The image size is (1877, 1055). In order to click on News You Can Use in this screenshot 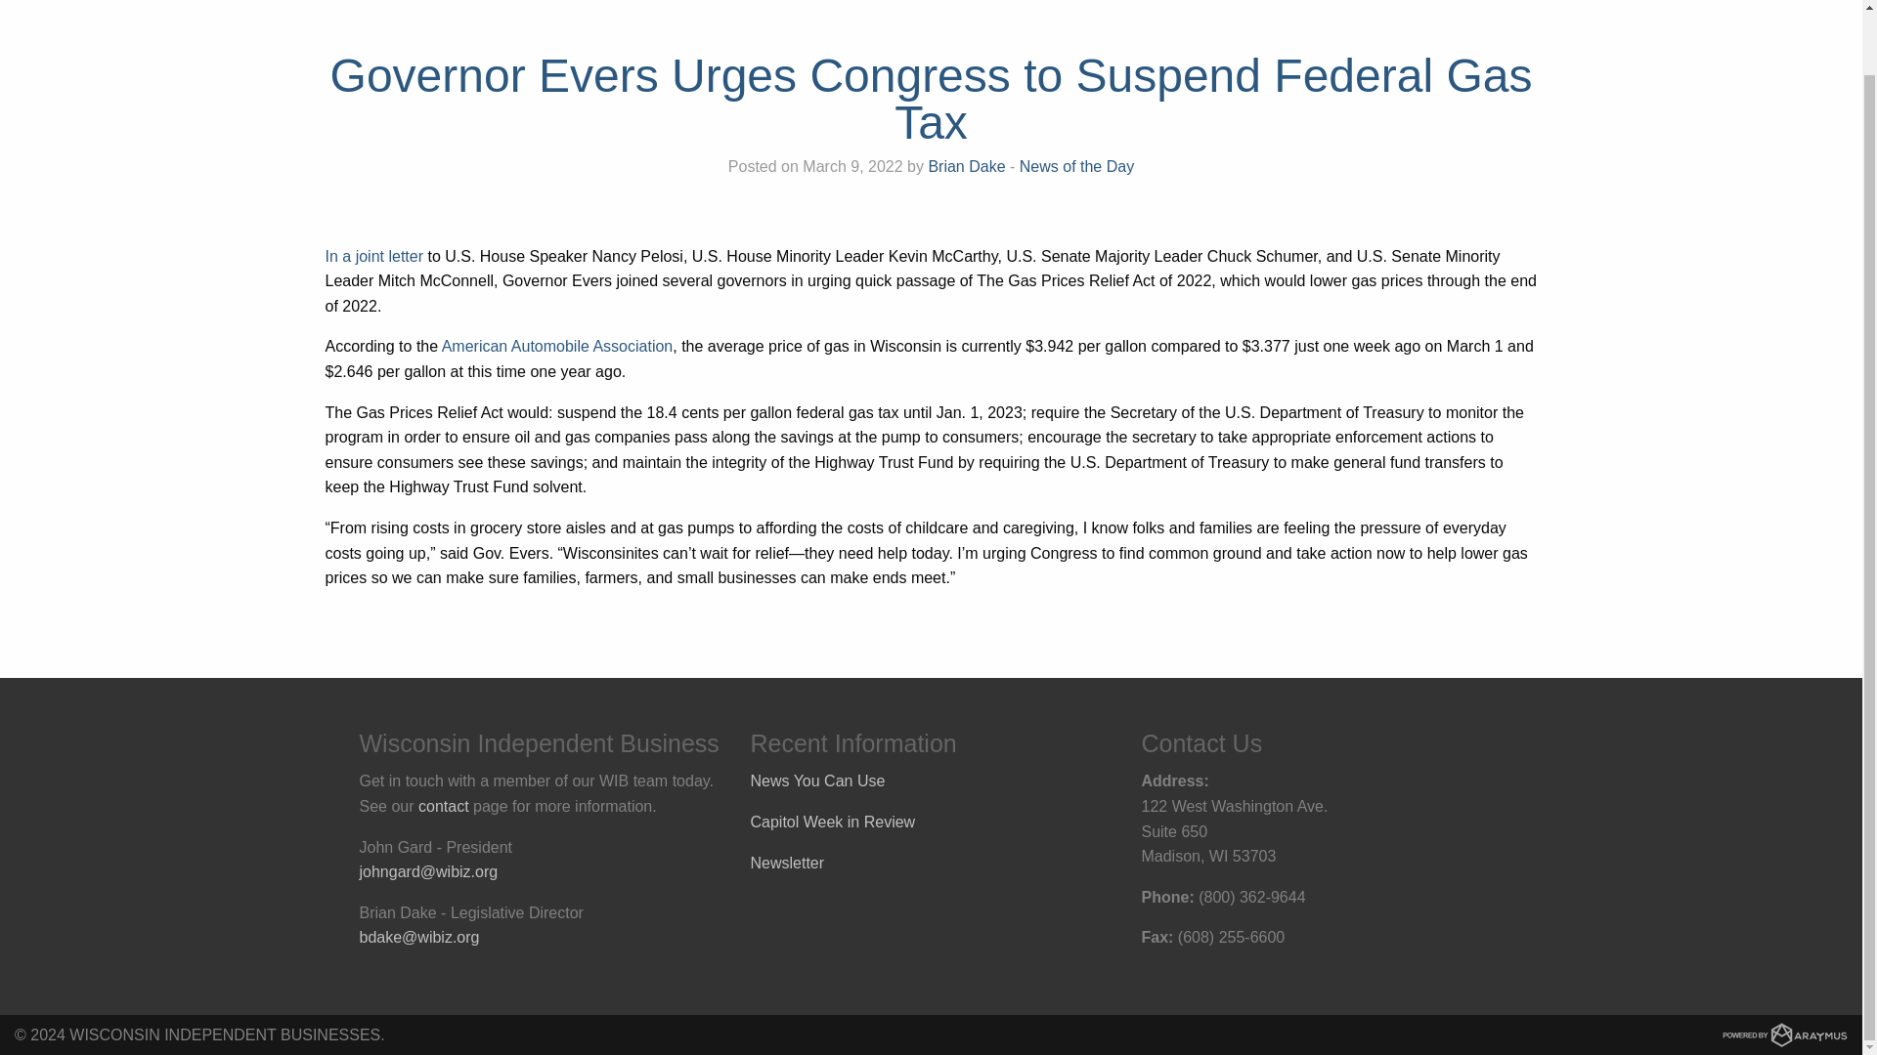, I will do `click(818, 780)`.